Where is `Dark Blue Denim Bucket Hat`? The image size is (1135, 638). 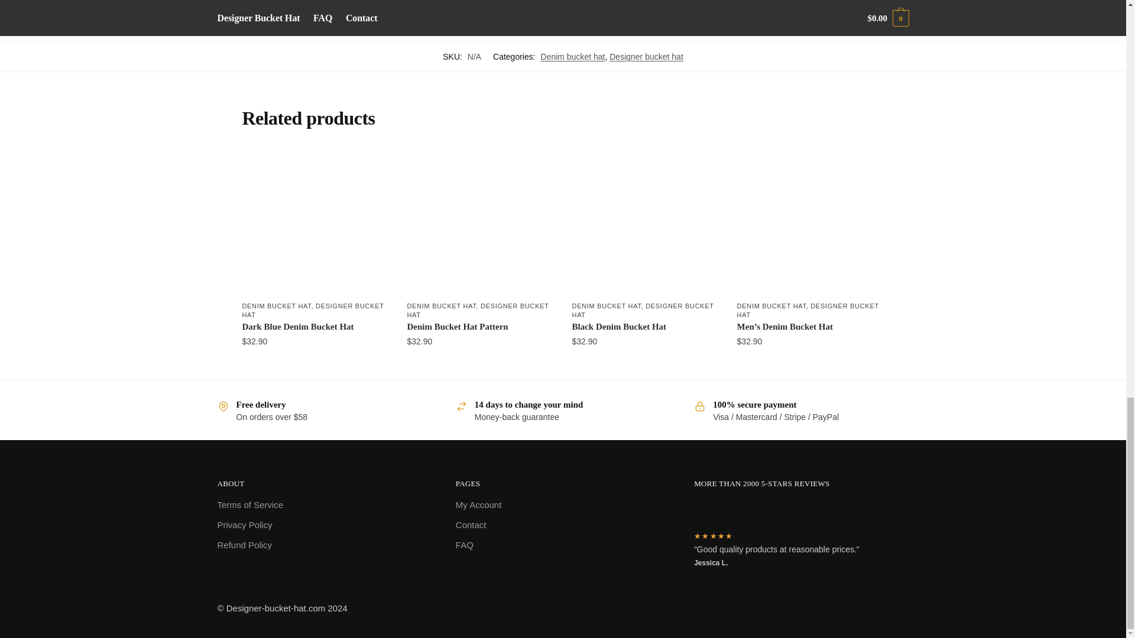 Dark Blue Denim Bucket Hat is located at coordinates (315, 327).